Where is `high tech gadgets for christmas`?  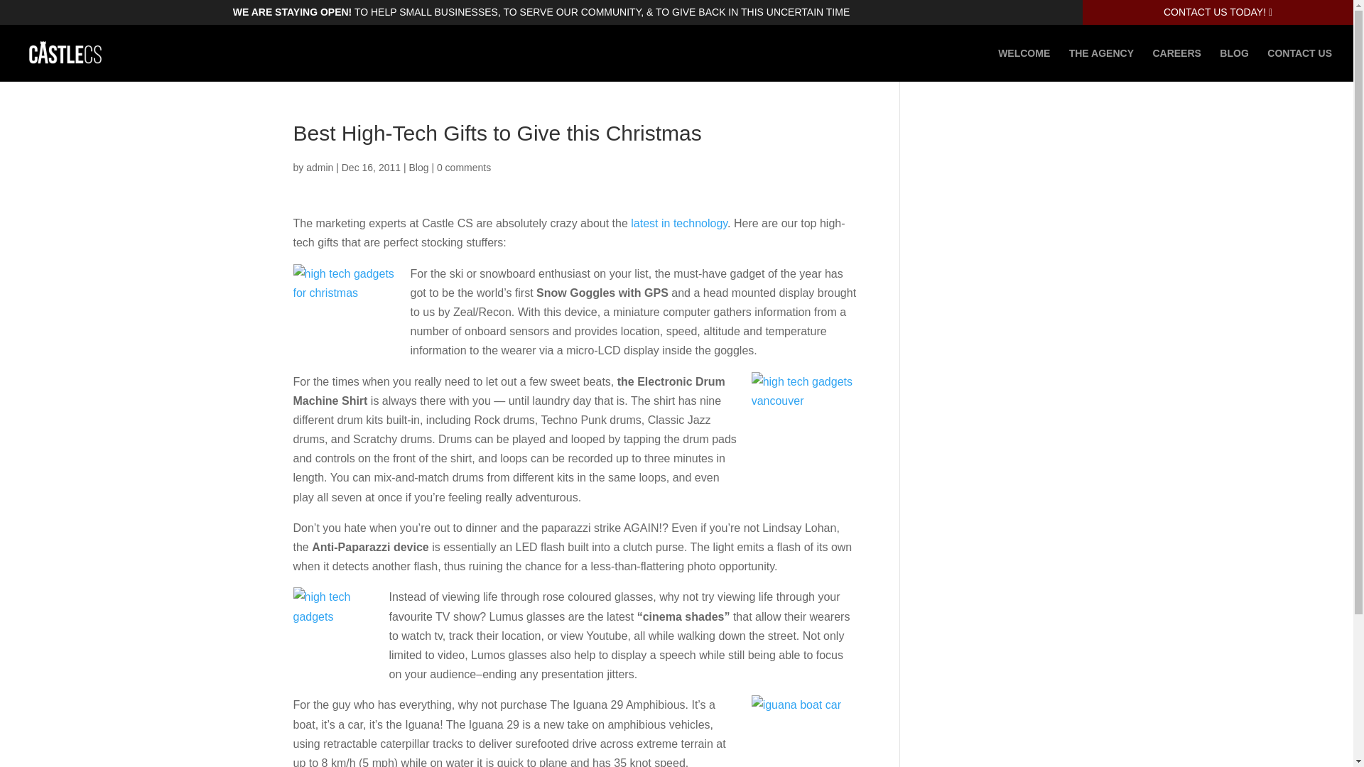 high tech gadgets for christmas is located at coordinates (346, 317).